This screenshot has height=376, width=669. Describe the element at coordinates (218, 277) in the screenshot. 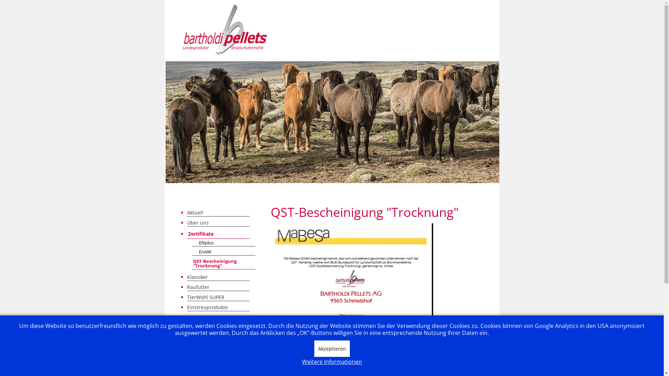

I see `Klassiker` at that location.